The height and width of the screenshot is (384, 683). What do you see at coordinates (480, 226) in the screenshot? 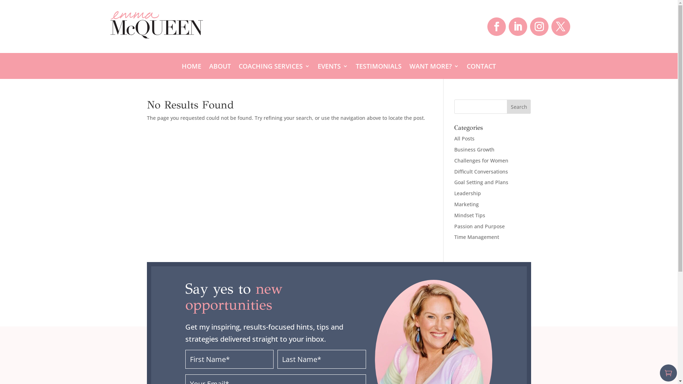
I see `Passion and Purpose` at bounding box center [480, 226].